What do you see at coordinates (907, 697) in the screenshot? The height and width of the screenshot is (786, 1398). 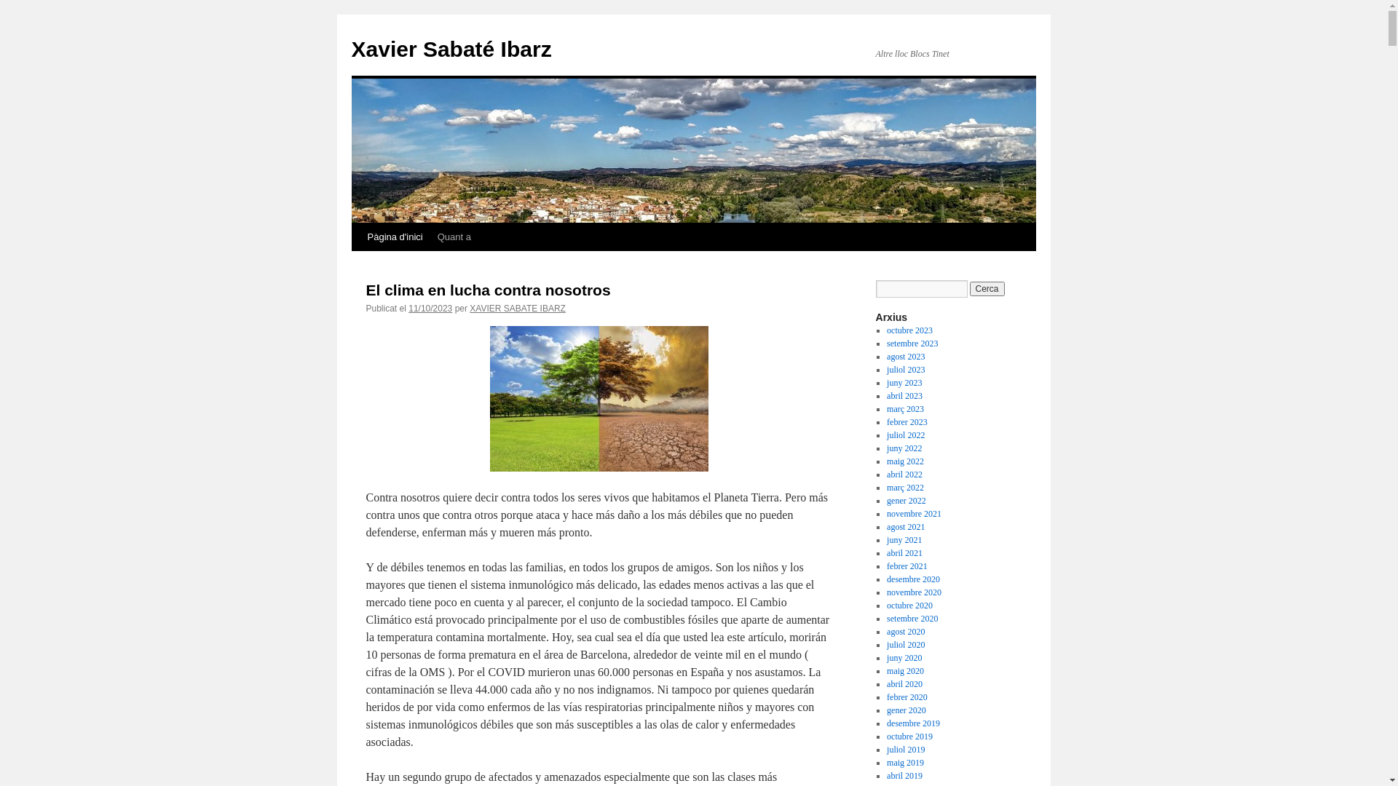 I see `febrer 2020` at bounding box center [907, 697].